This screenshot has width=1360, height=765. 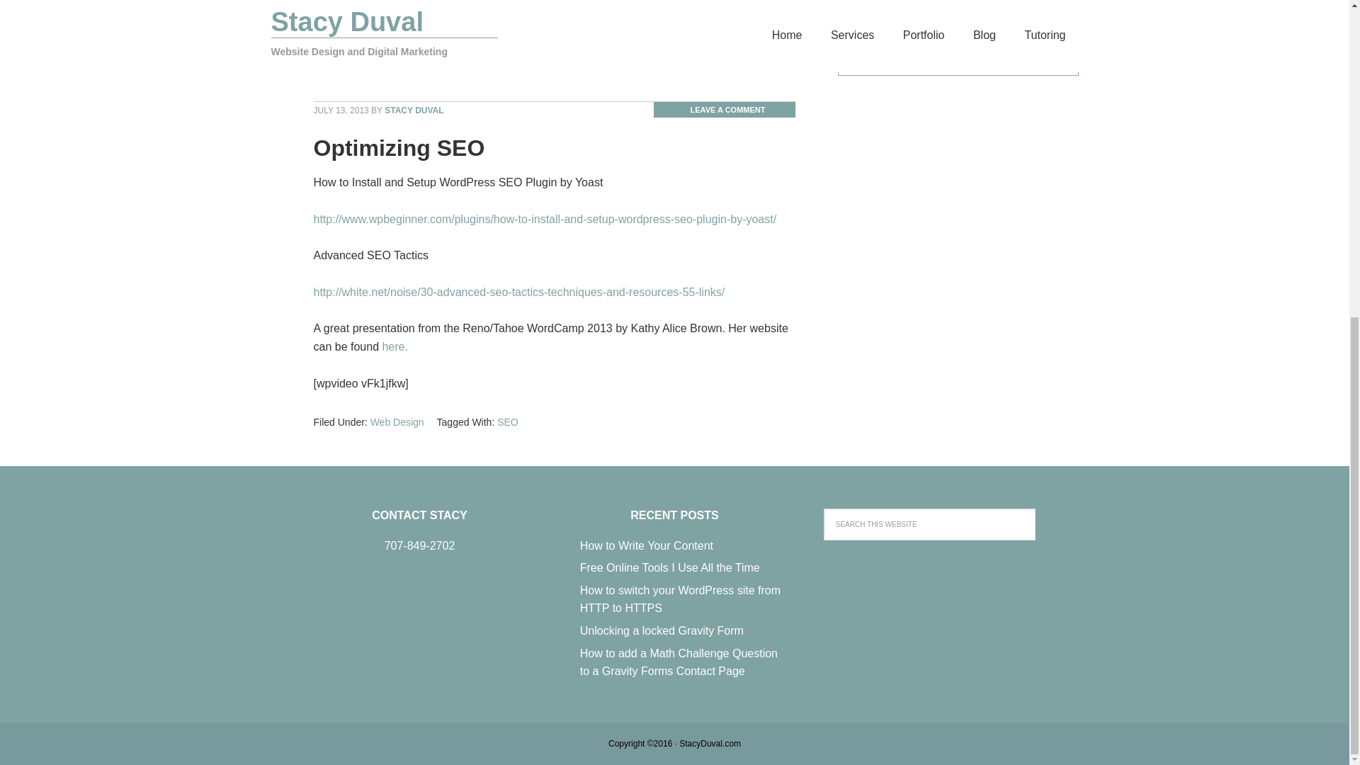 What do you see at coordinates (394, 346) in the screenshot?
I see `here.` at bounding box center [394, 346].